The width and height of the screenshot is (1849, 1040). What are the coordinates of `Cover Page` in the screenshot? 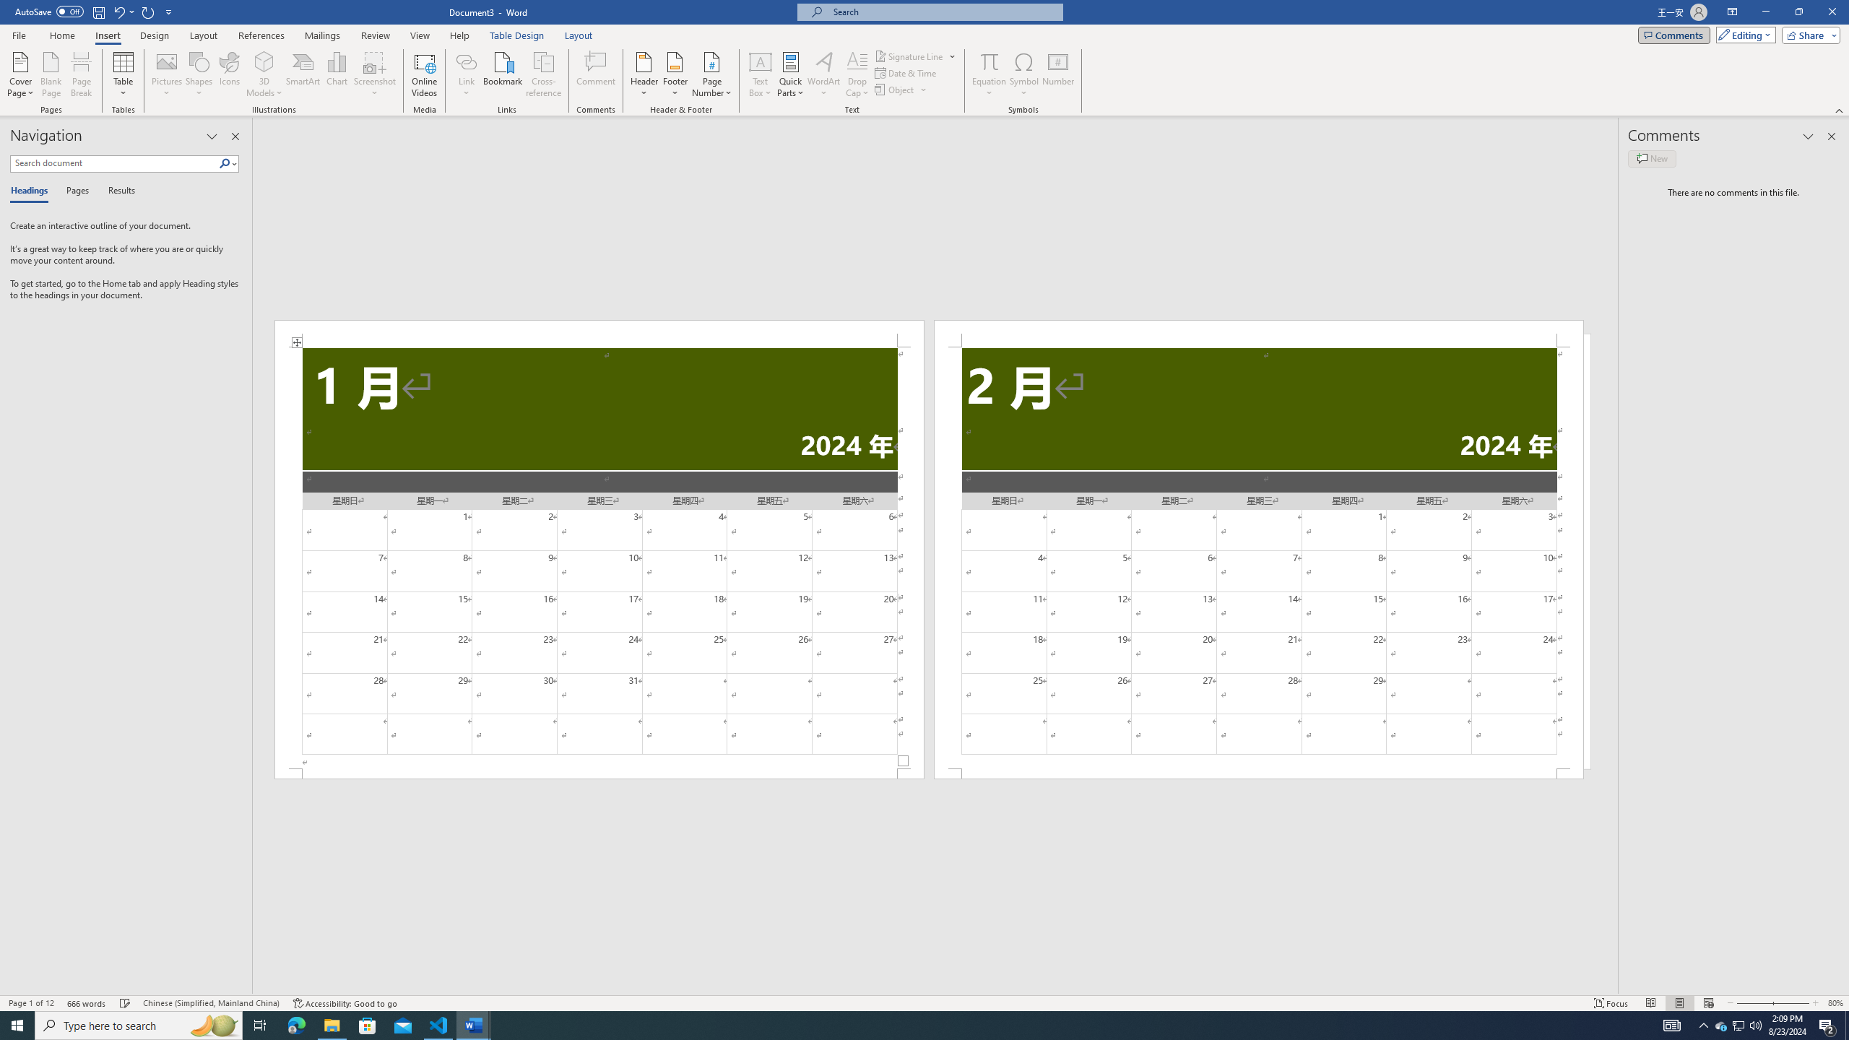 It's located at (21, 74).